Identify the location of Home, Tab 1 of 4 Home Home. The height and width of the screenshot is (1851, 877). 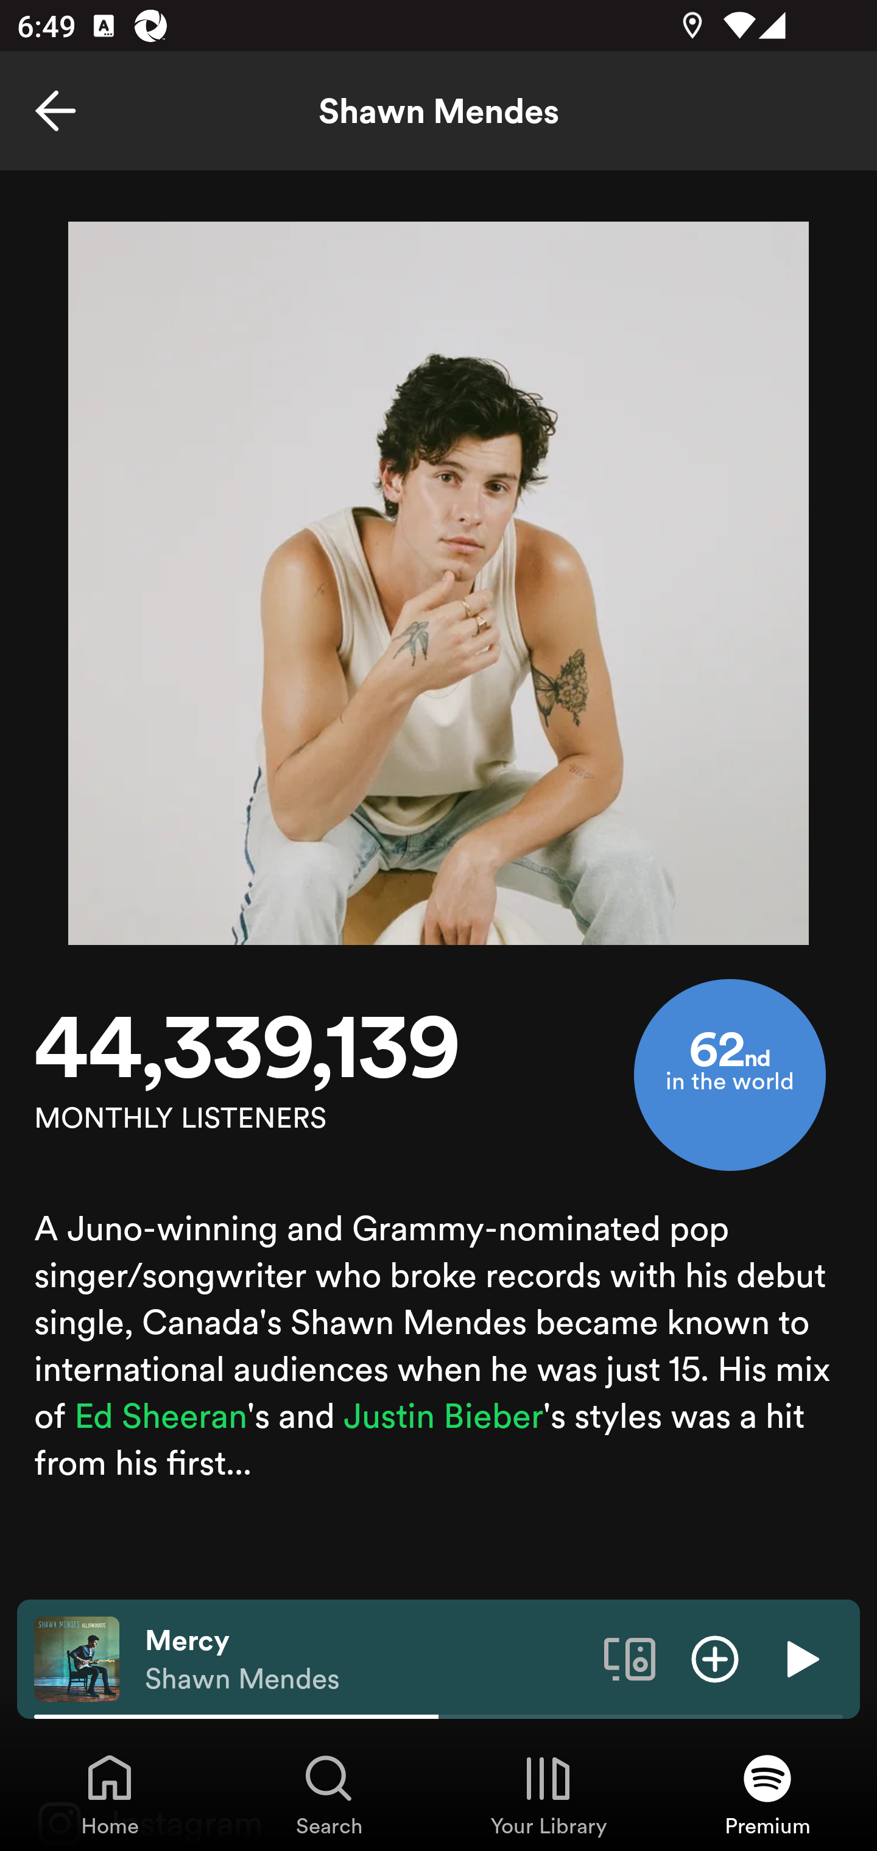
(110, 1794).